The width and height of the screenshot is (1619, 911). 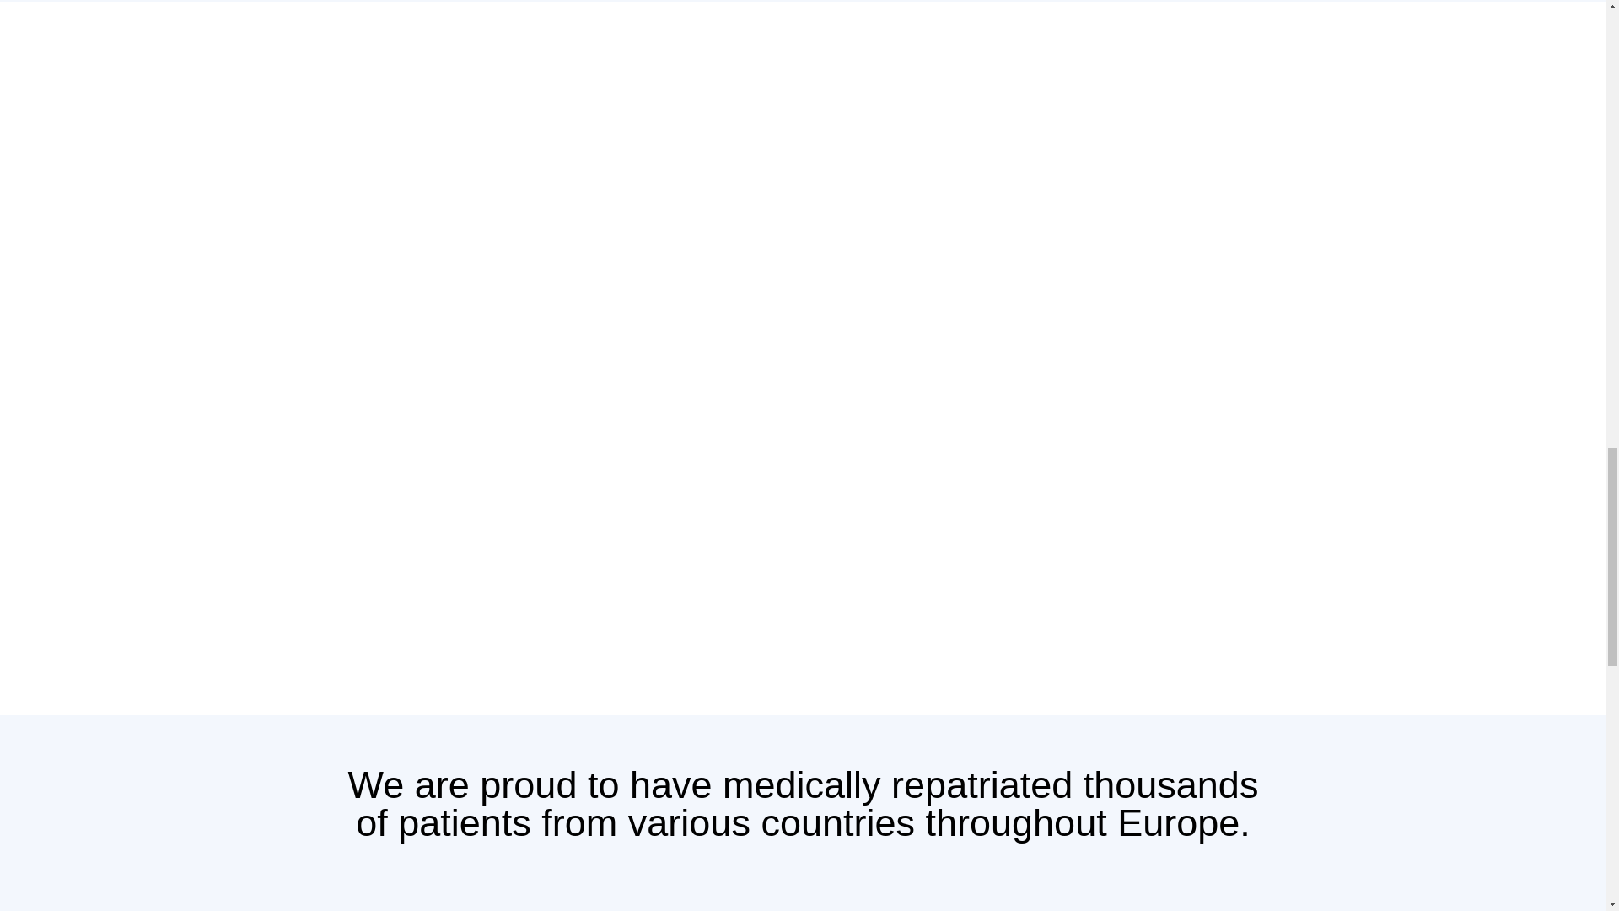 I want to click on medical repatriation, so click(x=562, y=543).